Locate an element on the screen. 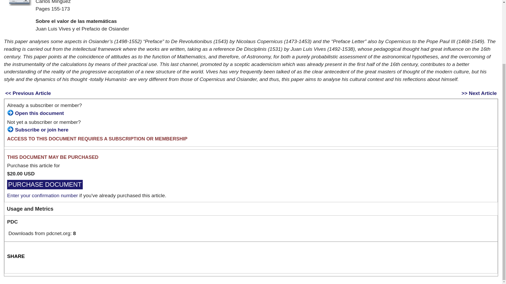 This screenshot has height=284, width=506. PURCHASE DOCUMENT is located at coordinates (45, 184).